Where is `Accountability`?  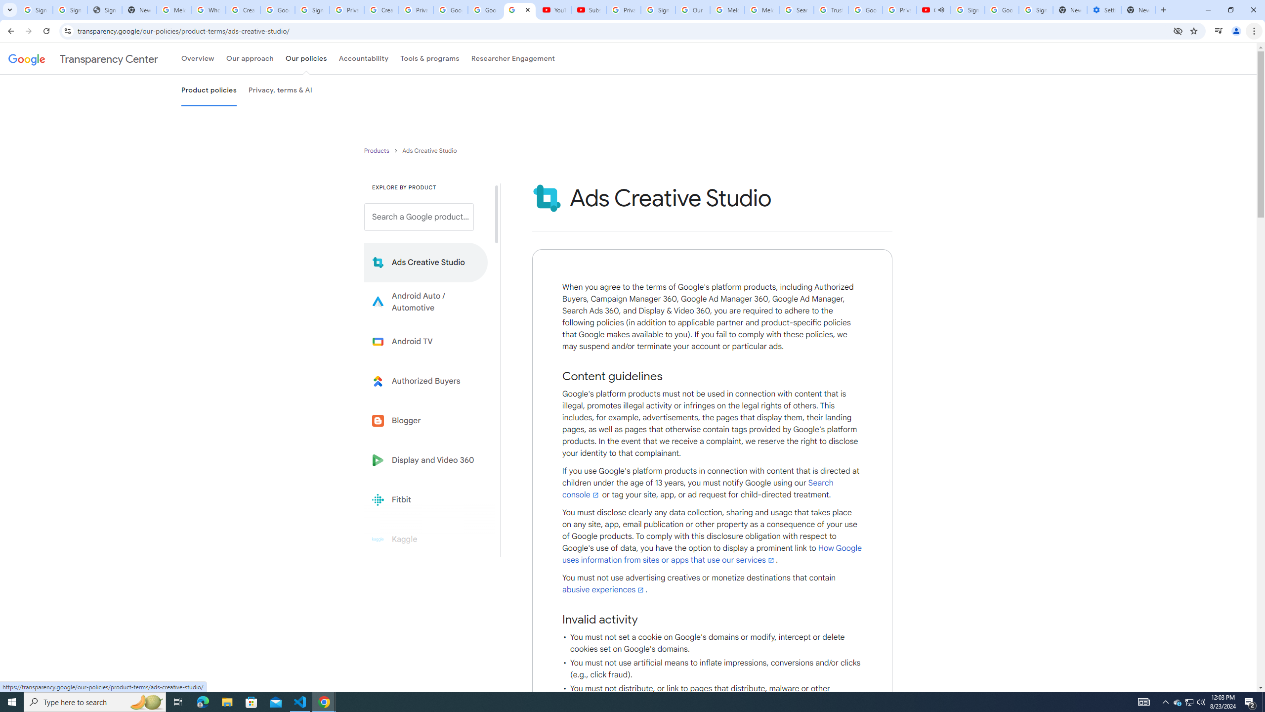
Accountability is located at coordinates (364, 58).